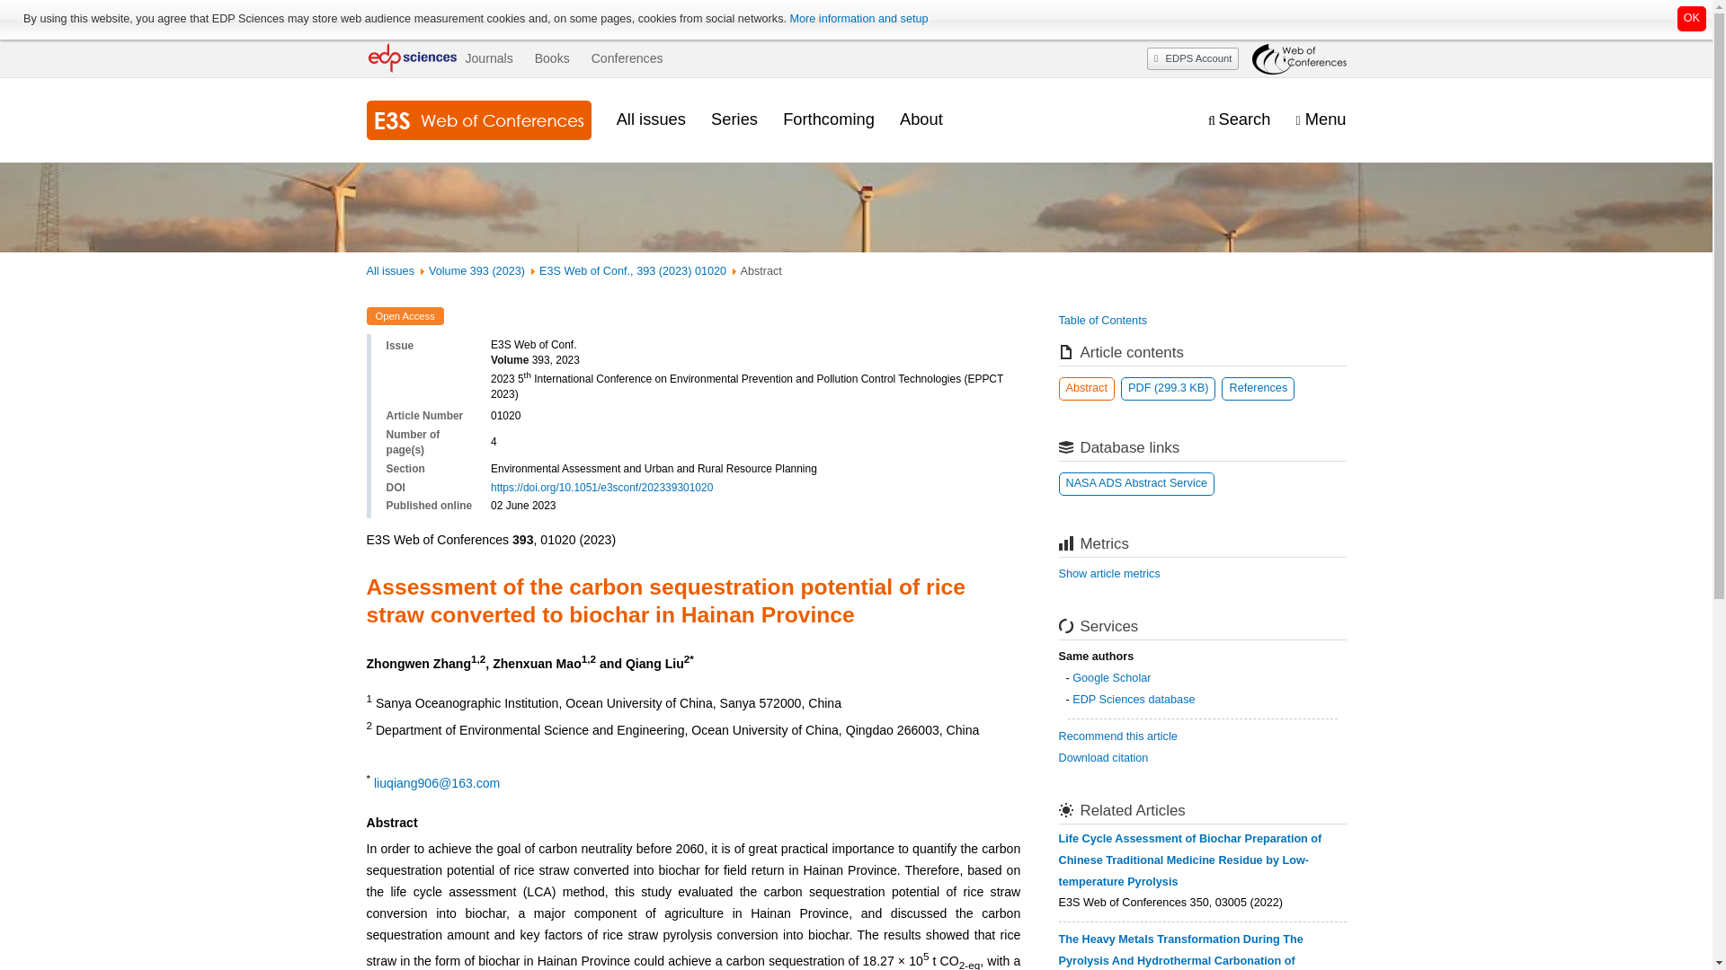 This screenshot has width=1726, height=970. What do you see at coordinates (478, 120) in the screenshot?
I see `Journal homepage` at bounding box center [478, 120].